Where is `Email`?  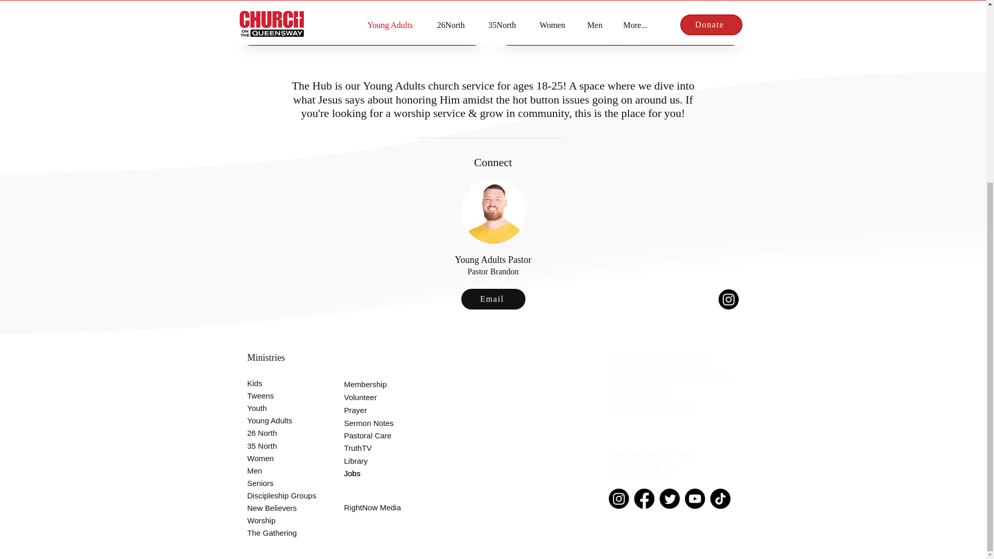
Email is located at coordinates (493, 299).